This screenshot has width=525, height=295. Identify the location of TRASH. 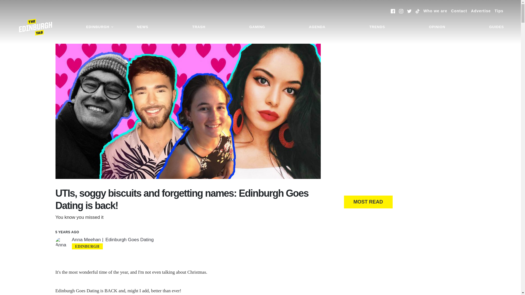
(199, 27).